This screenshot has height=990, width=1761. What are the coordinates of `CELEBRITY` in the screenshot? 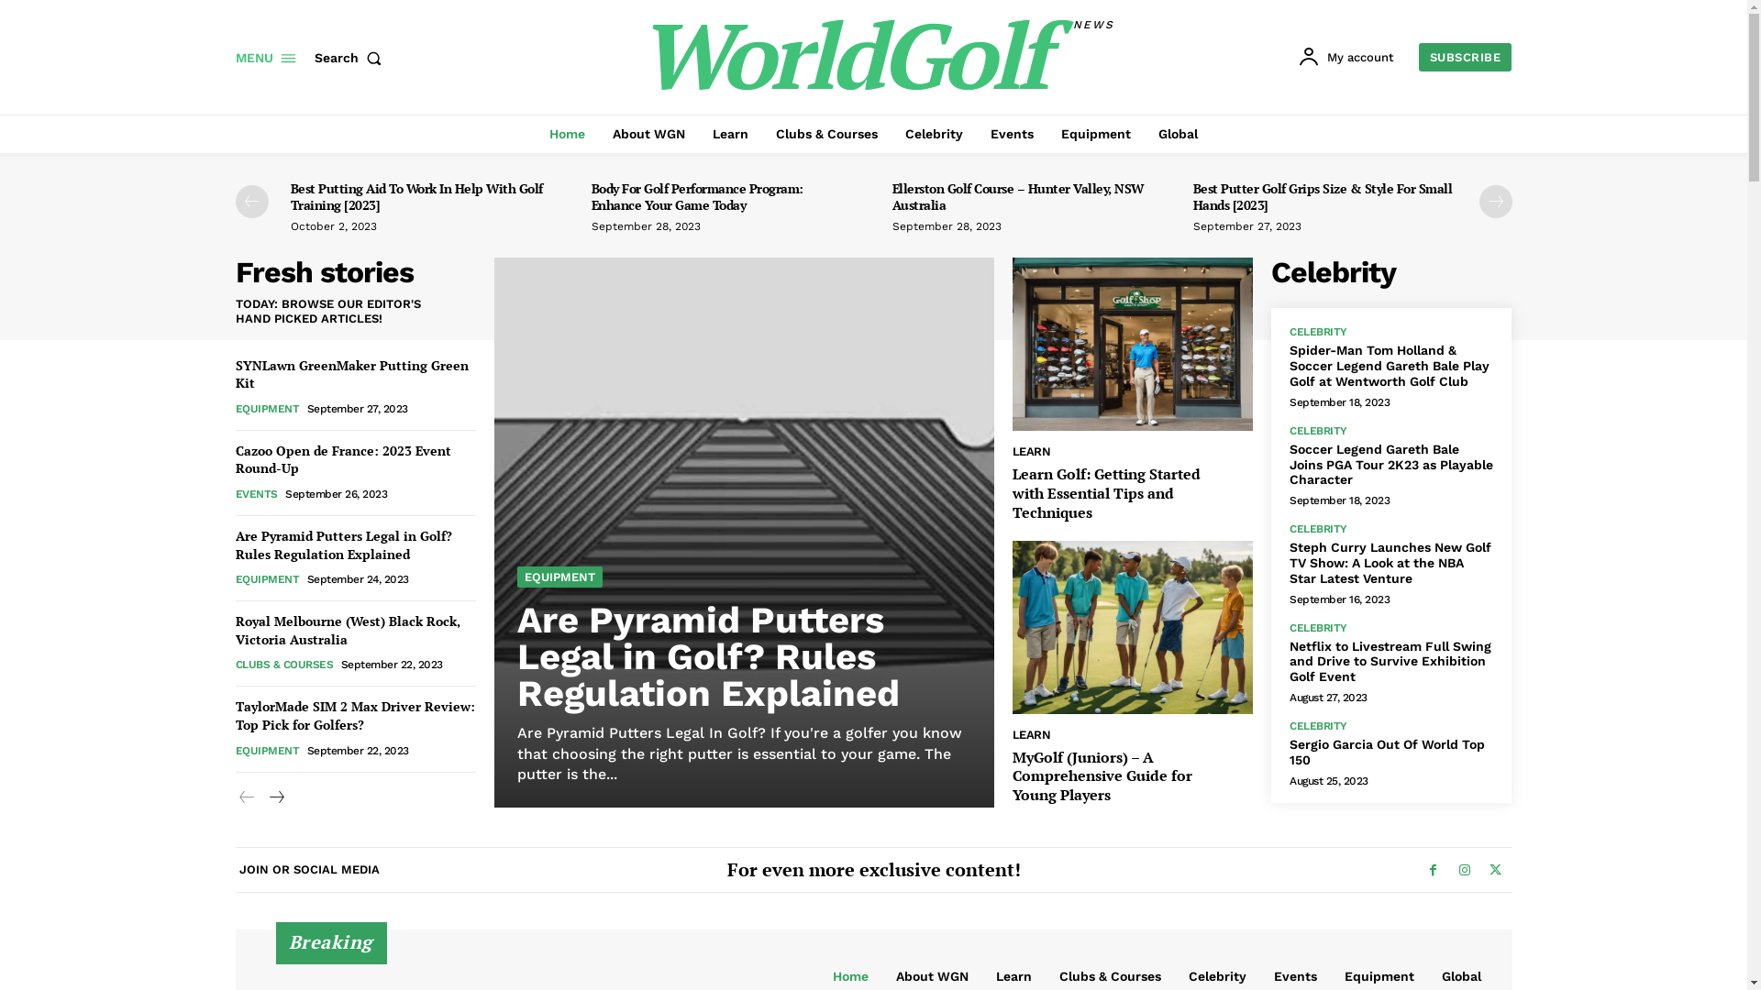 It's located at (1319, 628).